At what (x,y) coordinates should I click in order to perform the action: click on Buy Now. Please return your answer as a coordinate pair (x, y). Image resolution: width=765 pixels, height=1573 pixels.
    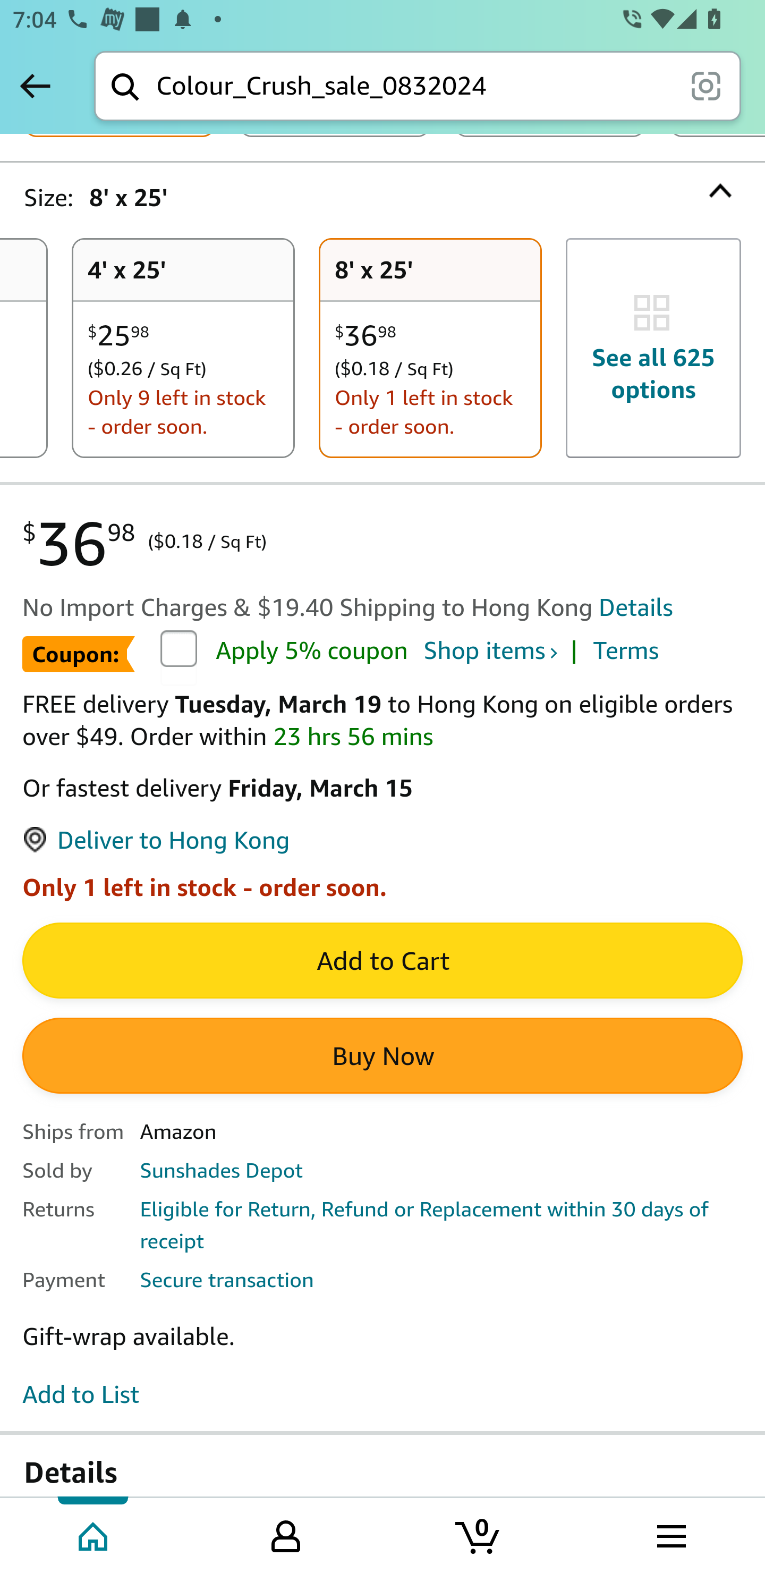
    Looking at the image, I should click on (382, 1058).